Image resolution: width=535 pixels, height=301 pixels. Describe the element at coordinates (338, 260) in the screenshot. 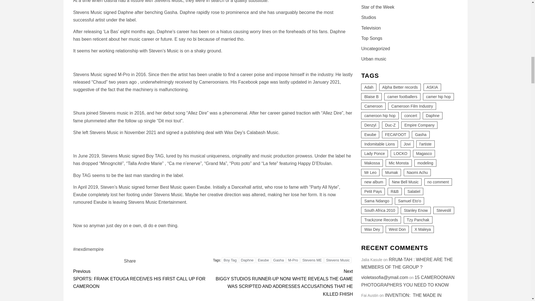

I see `Stevens Music` at that location.